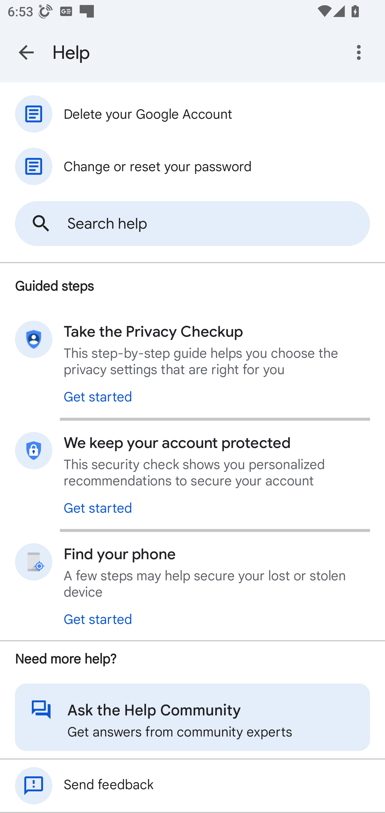 The width and height of the screenshot is (385, 813). What do you see at coordinates (192, 114) in the screenshot?
I see `Delete your Google Account` at bounding box center [192, 114].